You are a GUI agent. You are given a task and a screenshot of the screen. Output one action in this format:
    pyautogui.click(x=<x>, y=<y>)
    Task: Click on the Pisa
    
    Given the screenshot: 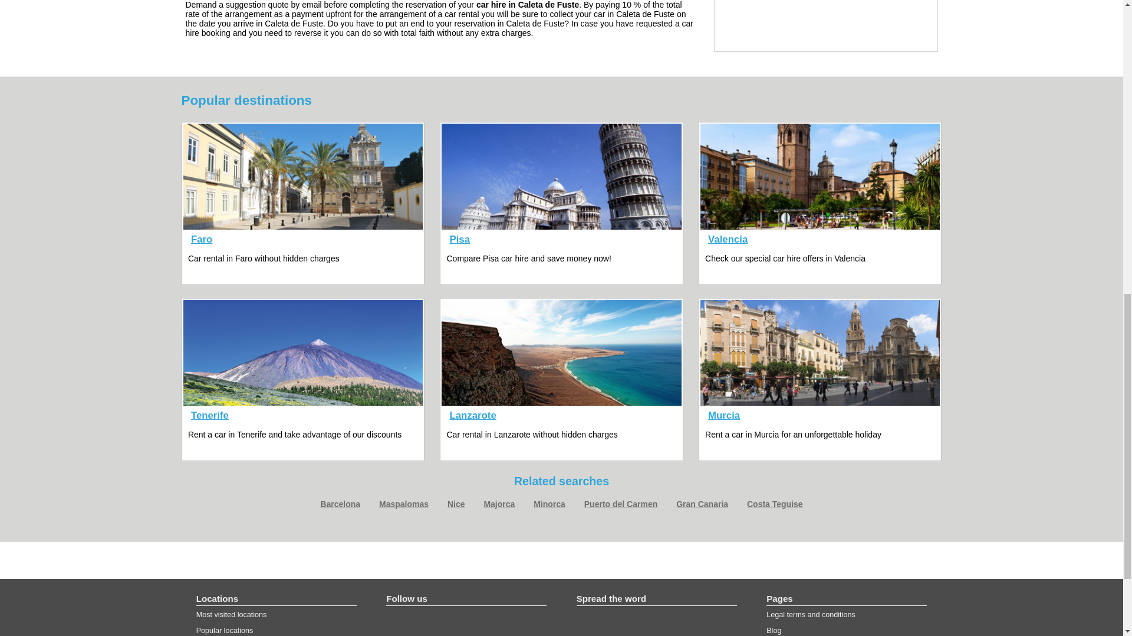 What is the action you would take?
    pyautogui.click(x=460, y=239)
    